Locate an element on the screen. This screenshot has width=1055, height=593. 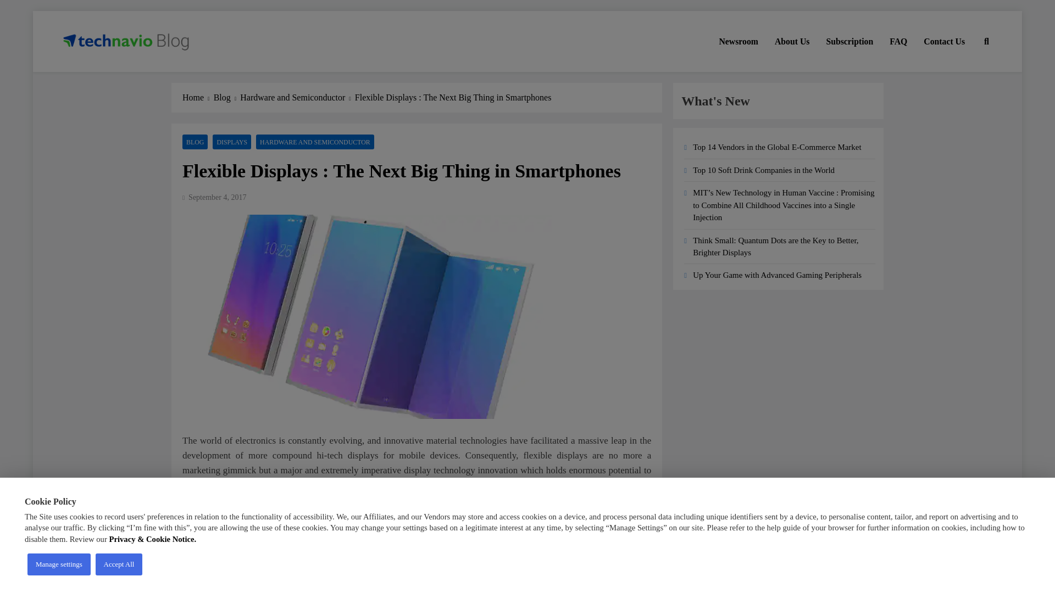
Up Your Game with Advanced Gaming Peripherals is located at coordinates (777, 275).